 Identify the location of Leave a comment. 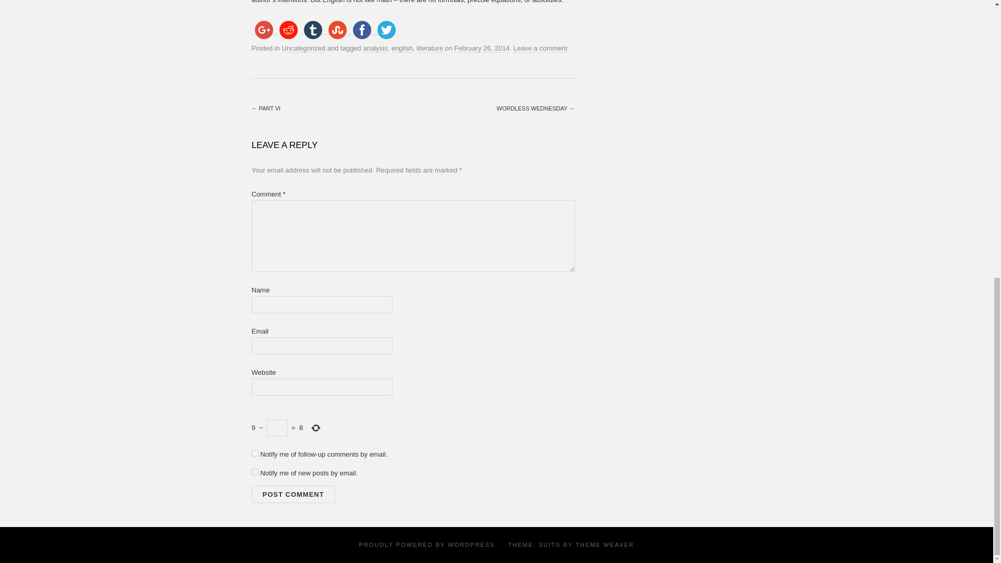
(540, 48).